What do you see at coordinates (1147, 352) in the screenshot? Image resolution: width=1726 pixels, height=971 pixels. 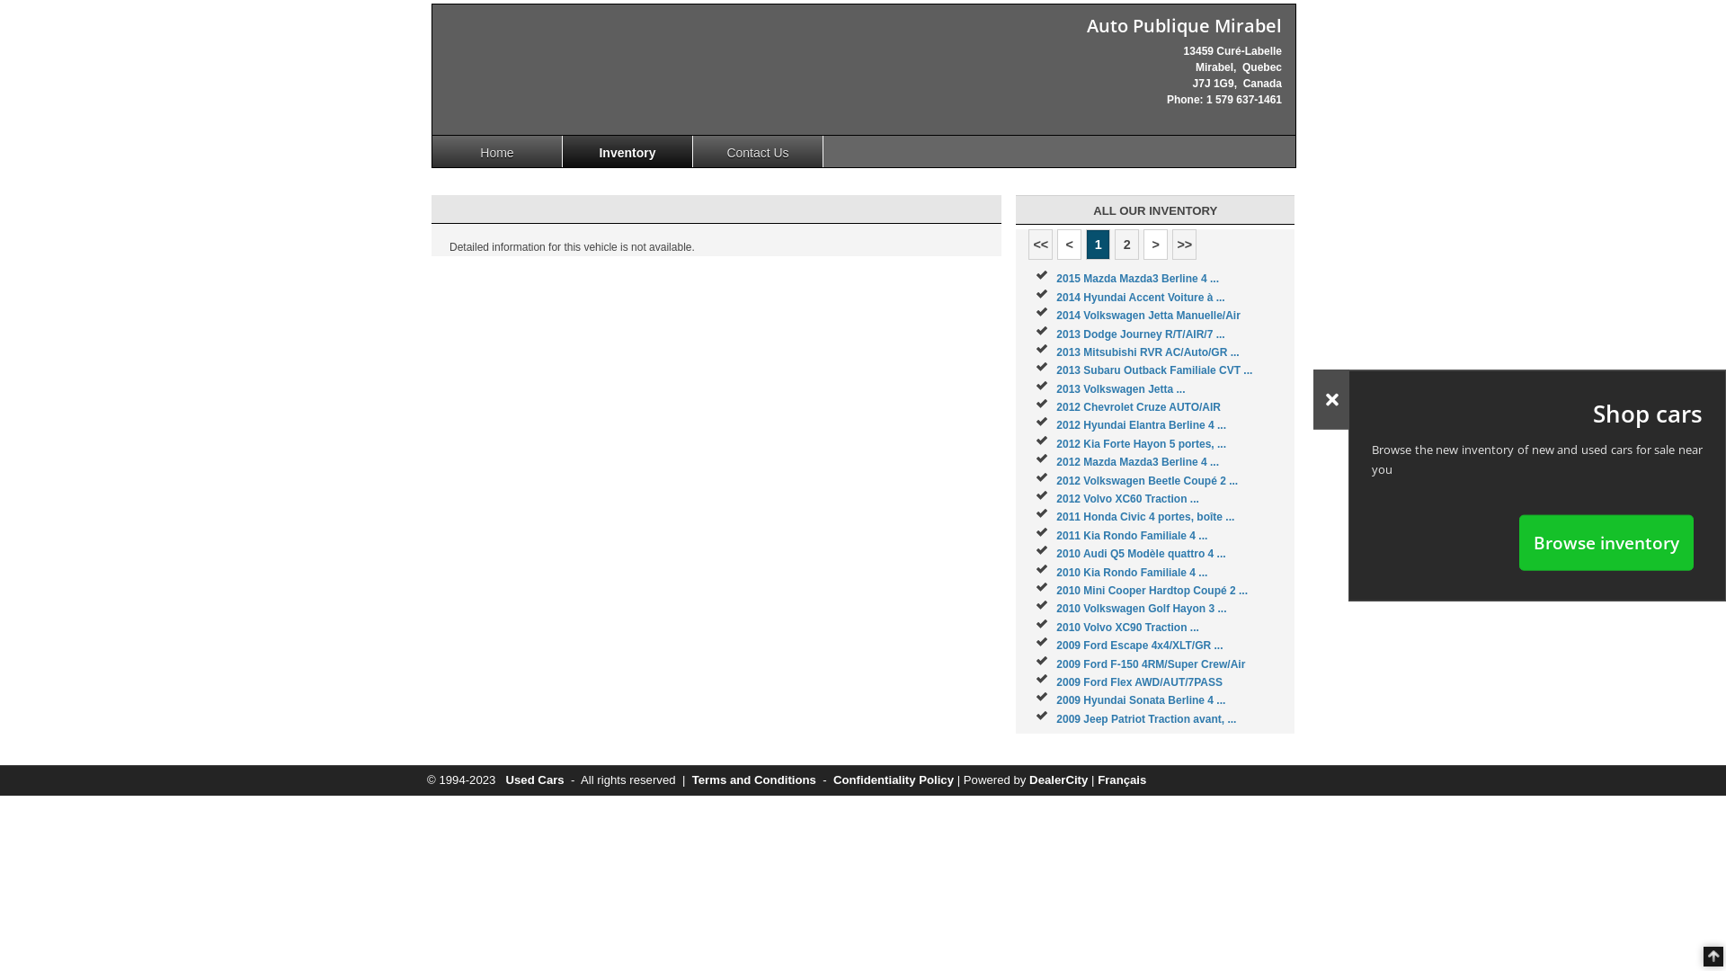 I see `2013 Mitsubishi RVR AC/Auto/GR ...` at bounding box center [1147, 352].